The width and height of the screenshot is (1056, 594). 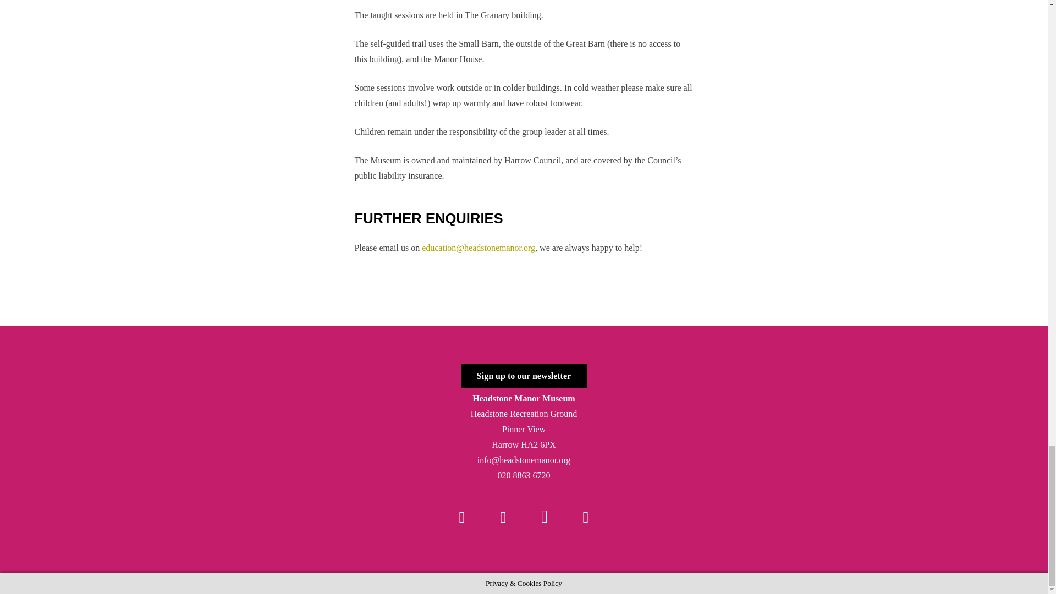 What do you see at coordinates (544, 517) in the screenshot?
I see `Instagram` at bounding box center [544, 517].